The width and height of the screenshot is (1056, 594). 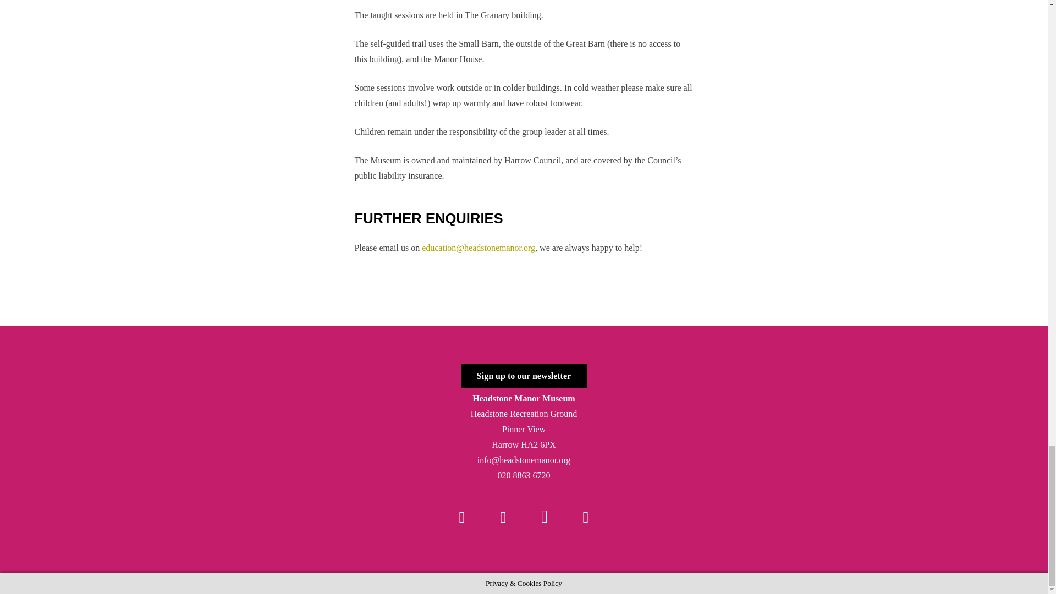 What do you see at coordinates (544, 517) in the screenshot?
I see `Instagram` at bounding box center [544, 517].